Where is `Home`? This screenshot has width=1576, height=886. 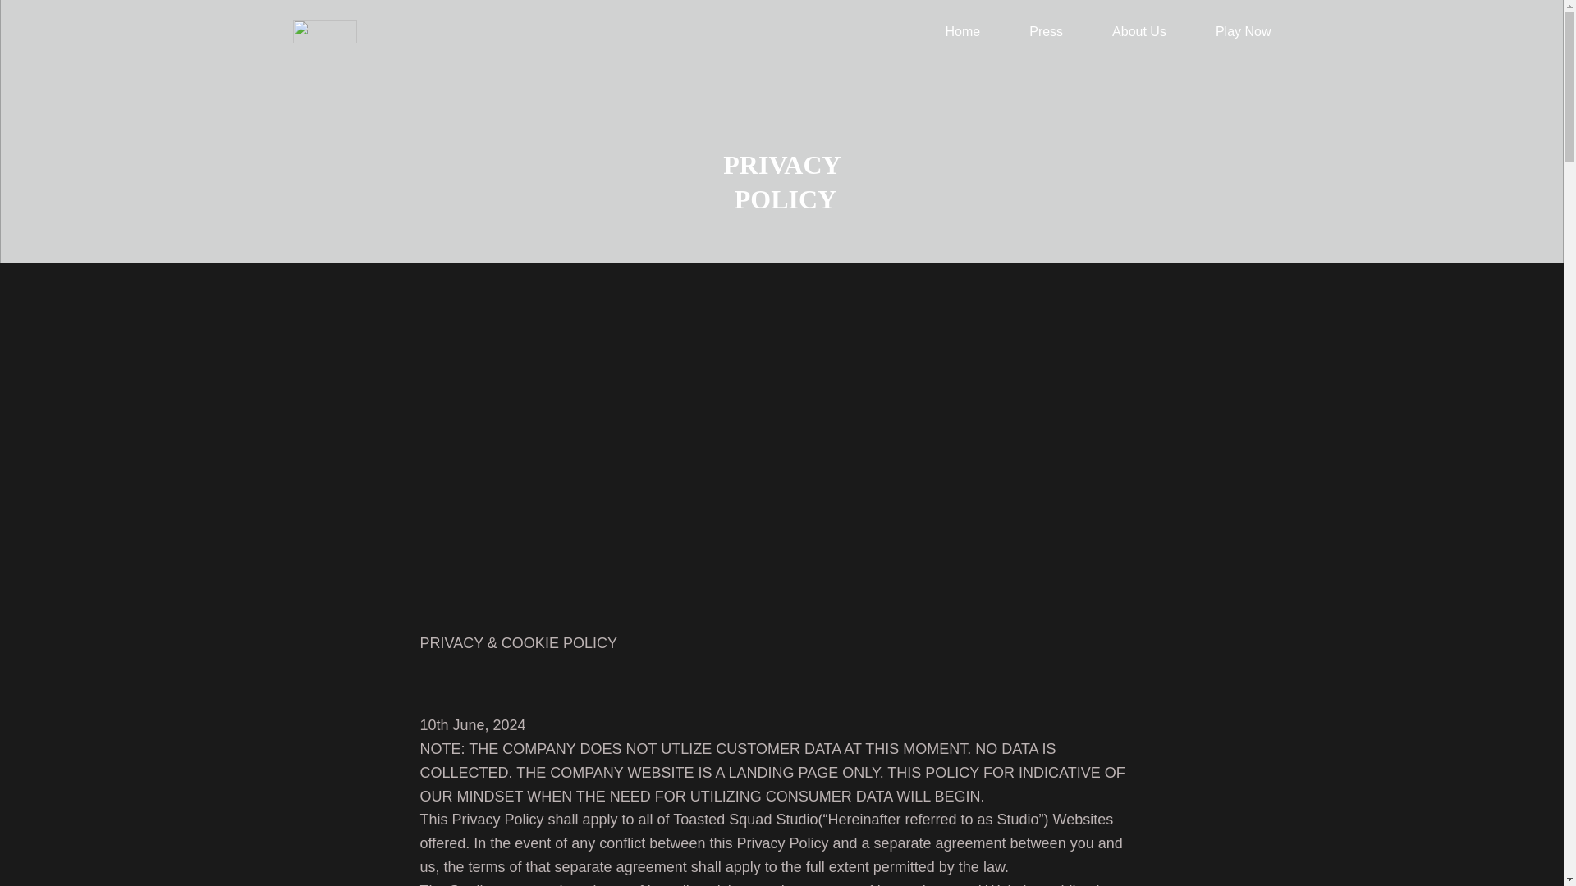 Home is located at coordinates (963, 31).